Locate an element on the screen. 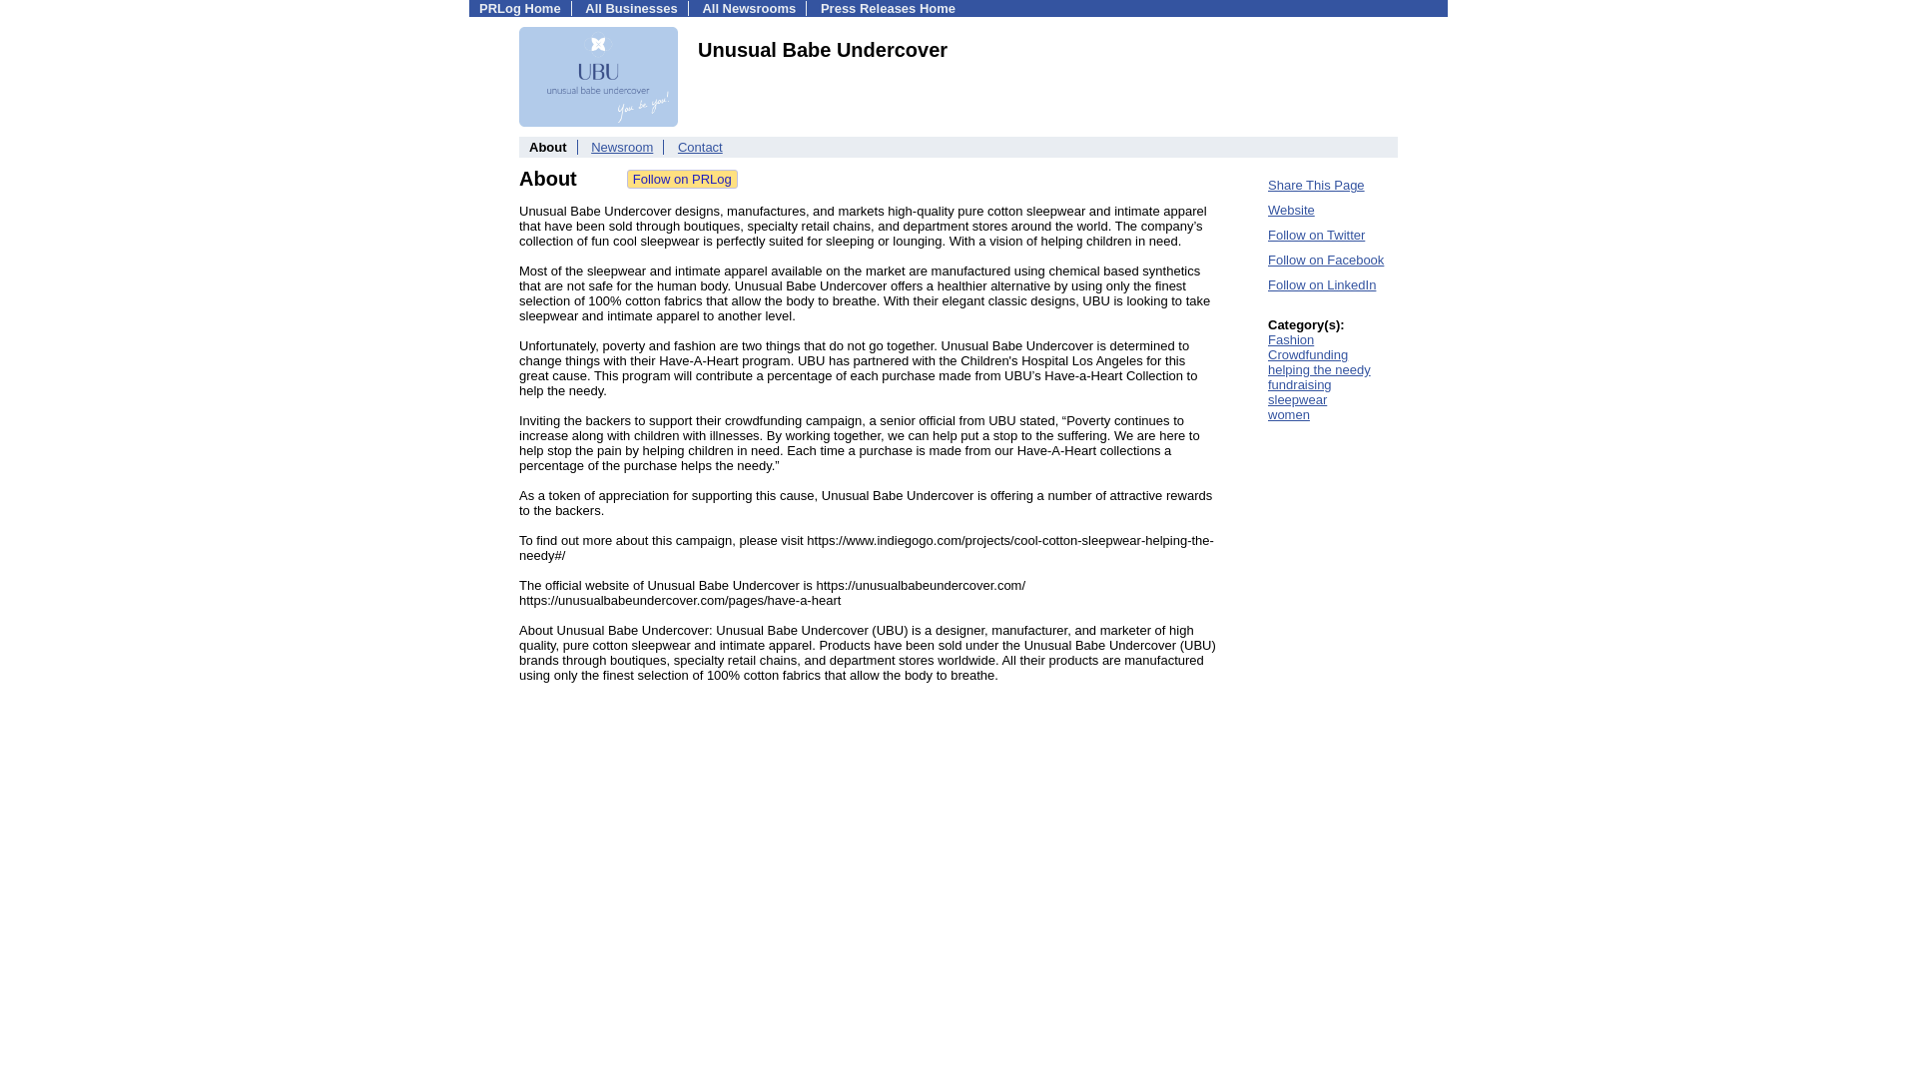  Newsroom is located at coordinates (621, 148).